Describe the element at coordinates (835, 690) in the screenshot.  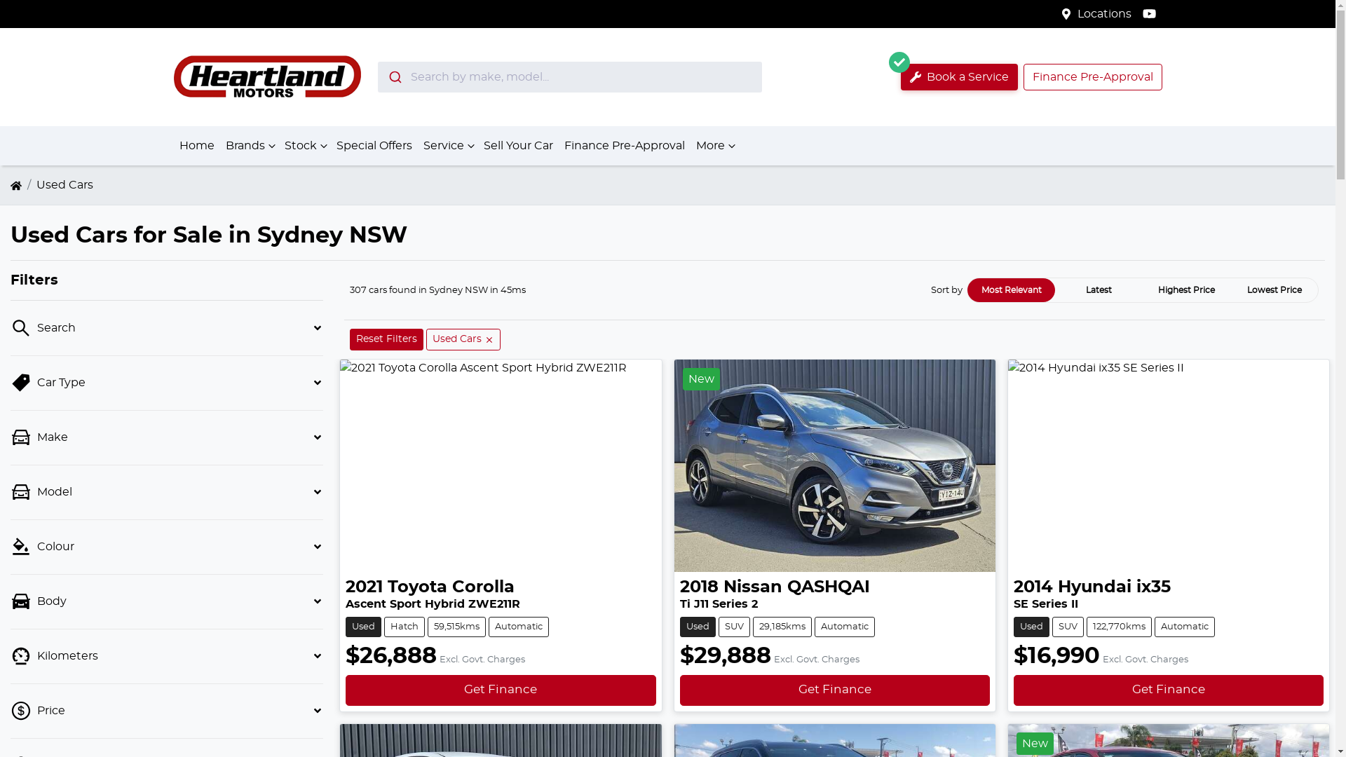
I see `Get Finance` at that location.